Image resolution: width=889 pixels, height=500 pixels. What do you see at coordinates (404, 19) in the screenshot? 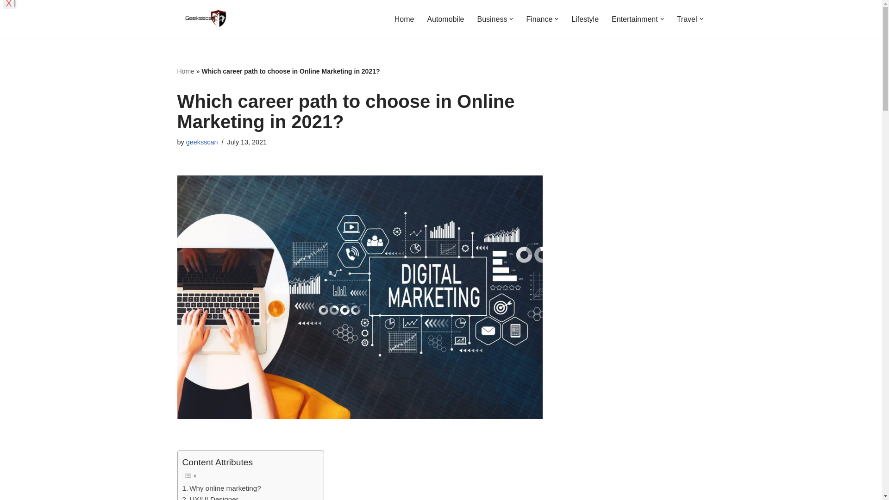
I see `Home` at bounding box center [404, 19].